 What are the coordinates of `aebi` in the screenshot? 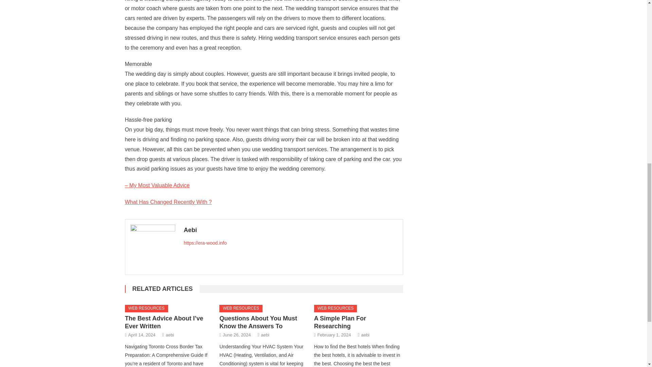 It's located at (170, 335).